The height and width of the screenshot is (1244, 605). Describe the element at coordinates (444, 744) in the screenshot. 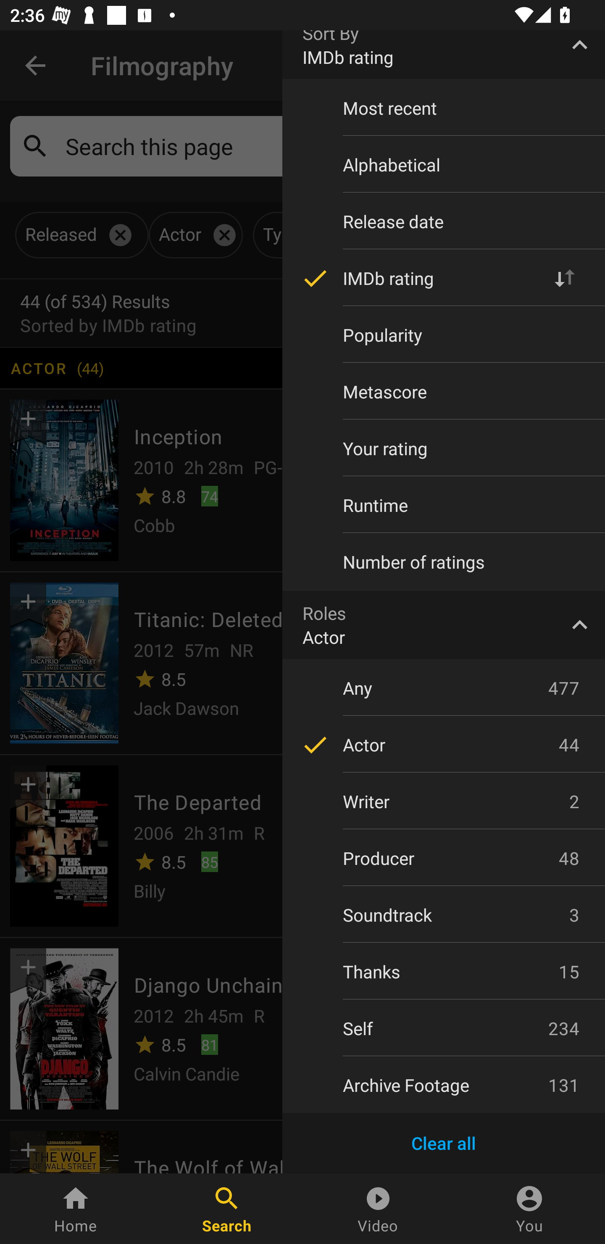

I see `Actor 44` at that location.